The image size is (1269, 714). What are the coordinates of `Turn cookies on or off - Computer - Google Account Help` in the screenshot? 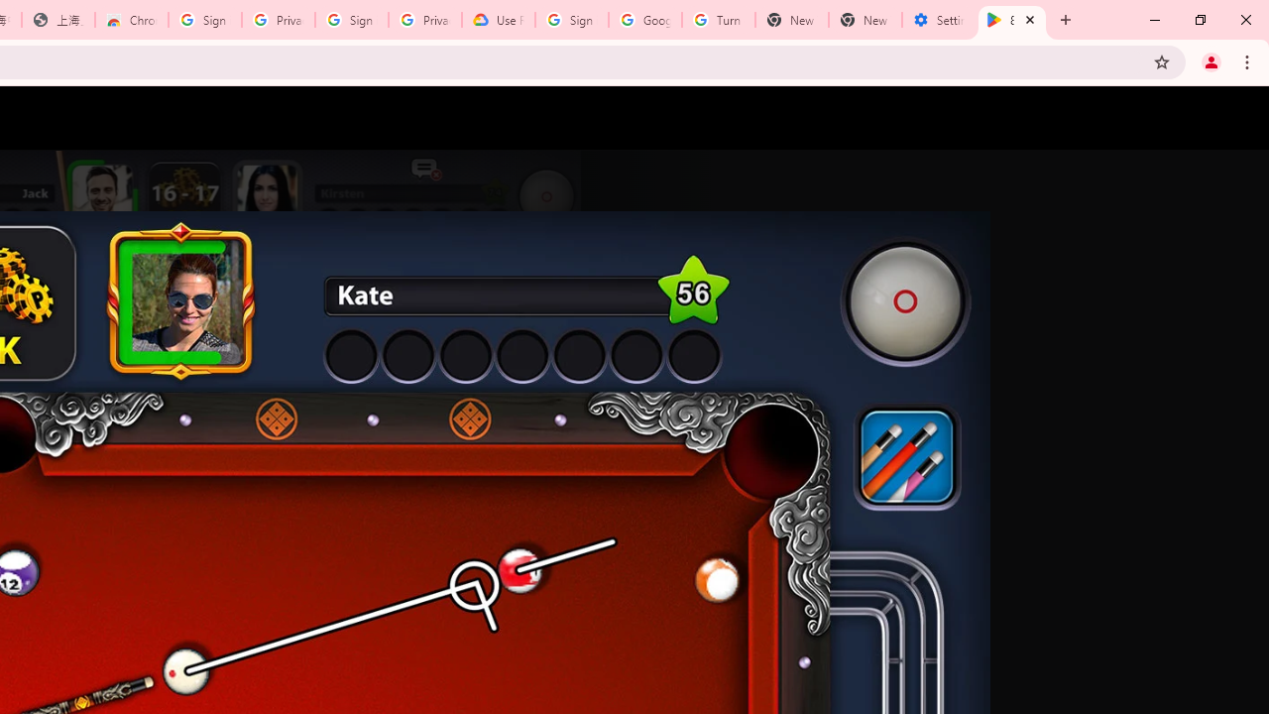 It's located at (718, 20).